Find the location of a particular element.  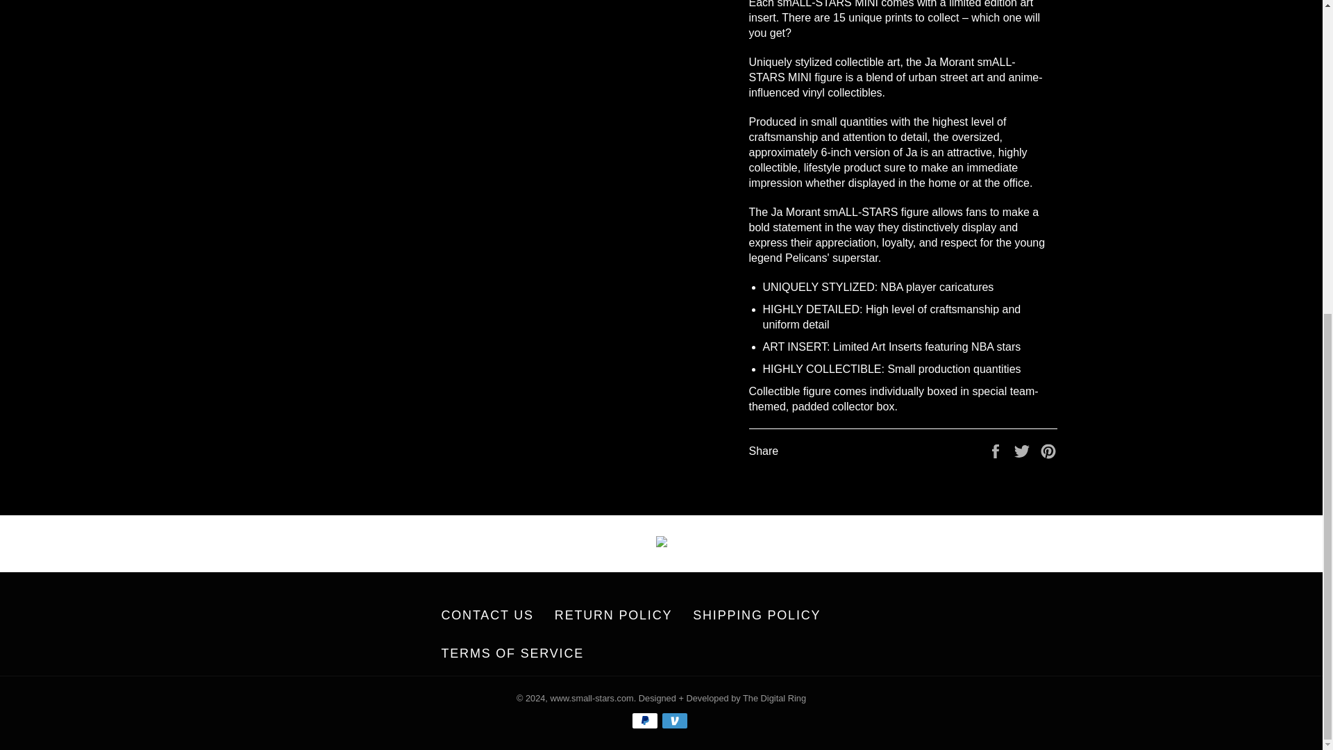

Pin on Pinterest is located at coordinates (1048, 450).